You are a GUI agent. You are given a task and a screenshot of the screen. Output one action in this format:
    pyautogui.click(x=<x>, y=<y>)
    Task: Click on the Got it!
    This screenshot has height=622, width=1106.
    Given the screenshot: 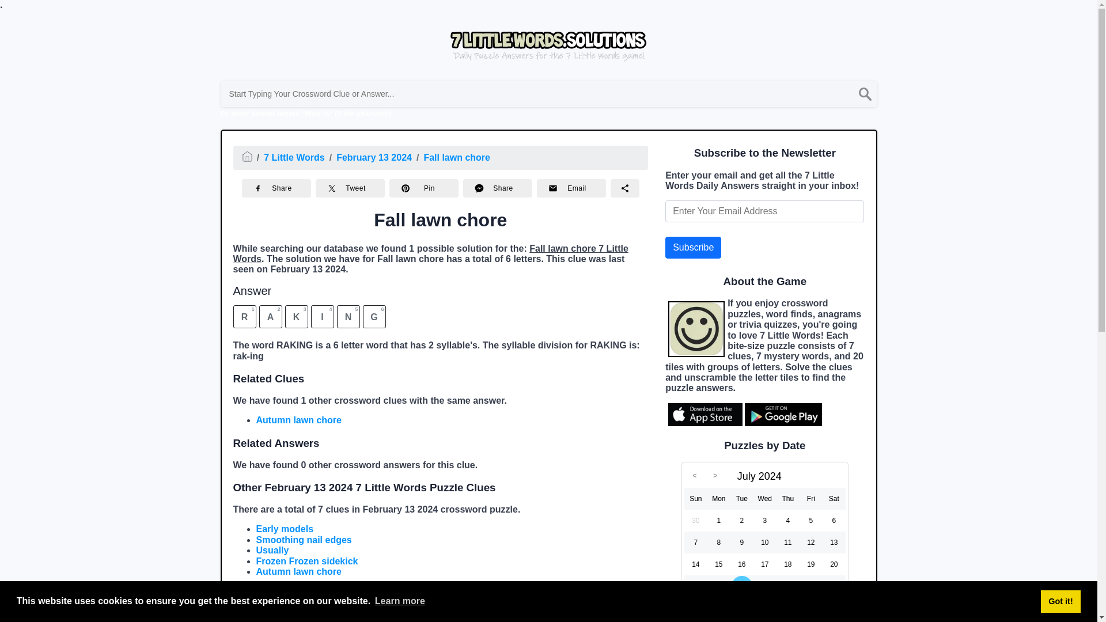 What is the action you would take?
    pyautogui.click(x=1060, y=601)
    